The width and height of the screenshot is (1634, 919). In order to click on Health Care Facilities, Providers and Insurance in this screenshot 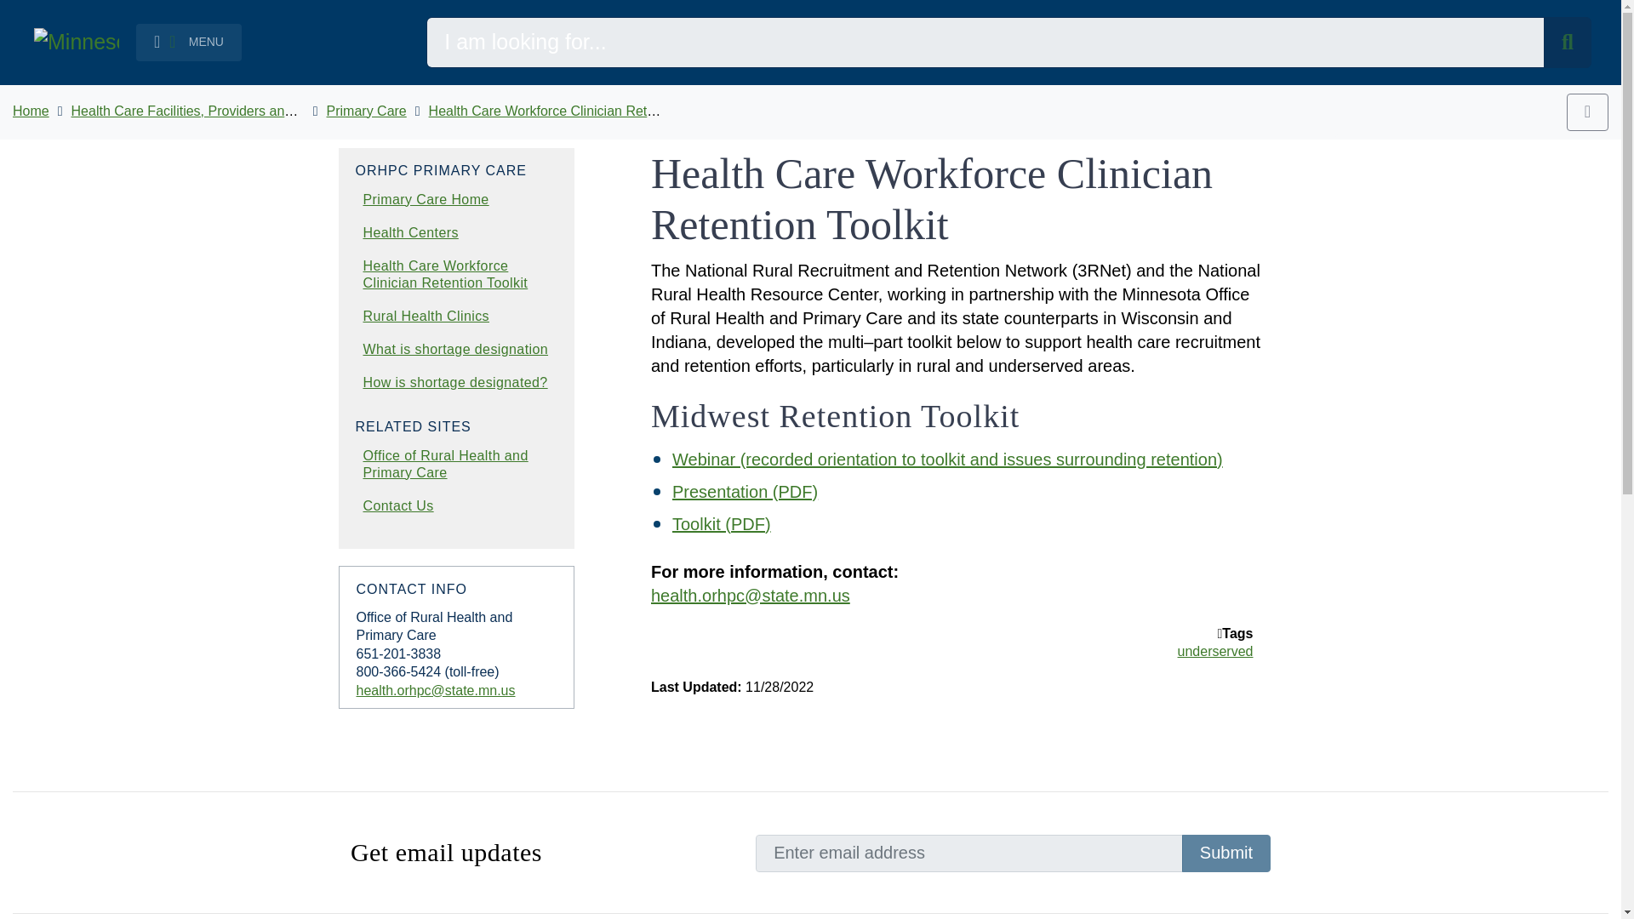, I will do `click(214, 111)`.